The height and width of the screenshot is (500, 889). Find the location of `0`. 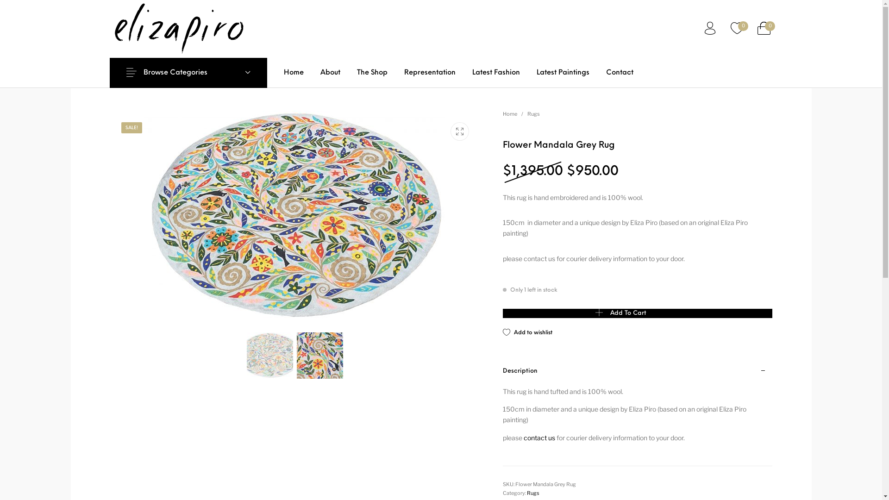

0 is located at coordinates (737, 29).